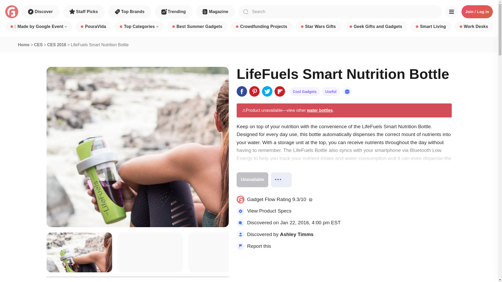 Image resolution: width=502 pixels, height=282 pixels. I want to click on Geek Gifts and Gadgets, so click(376, 27).